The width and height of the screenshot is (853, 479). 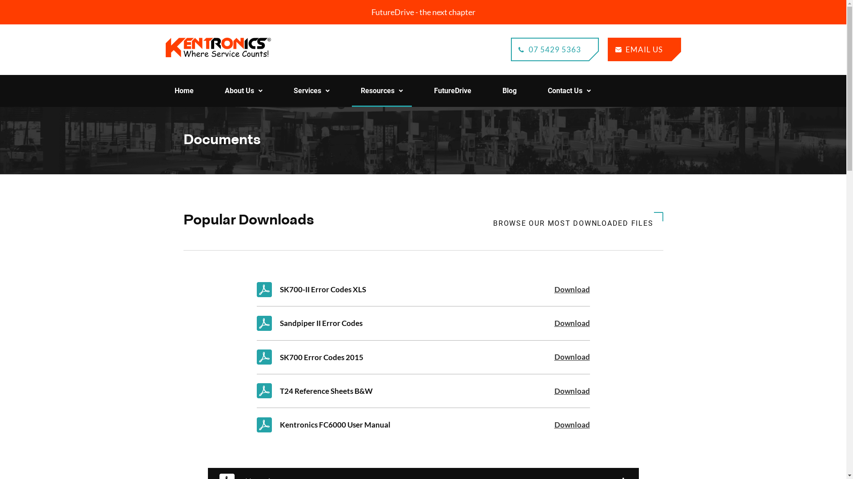 What do you see at coordinates (382, 91) in the screenshot?
I see `Resources` at bounding box center [382, 91].